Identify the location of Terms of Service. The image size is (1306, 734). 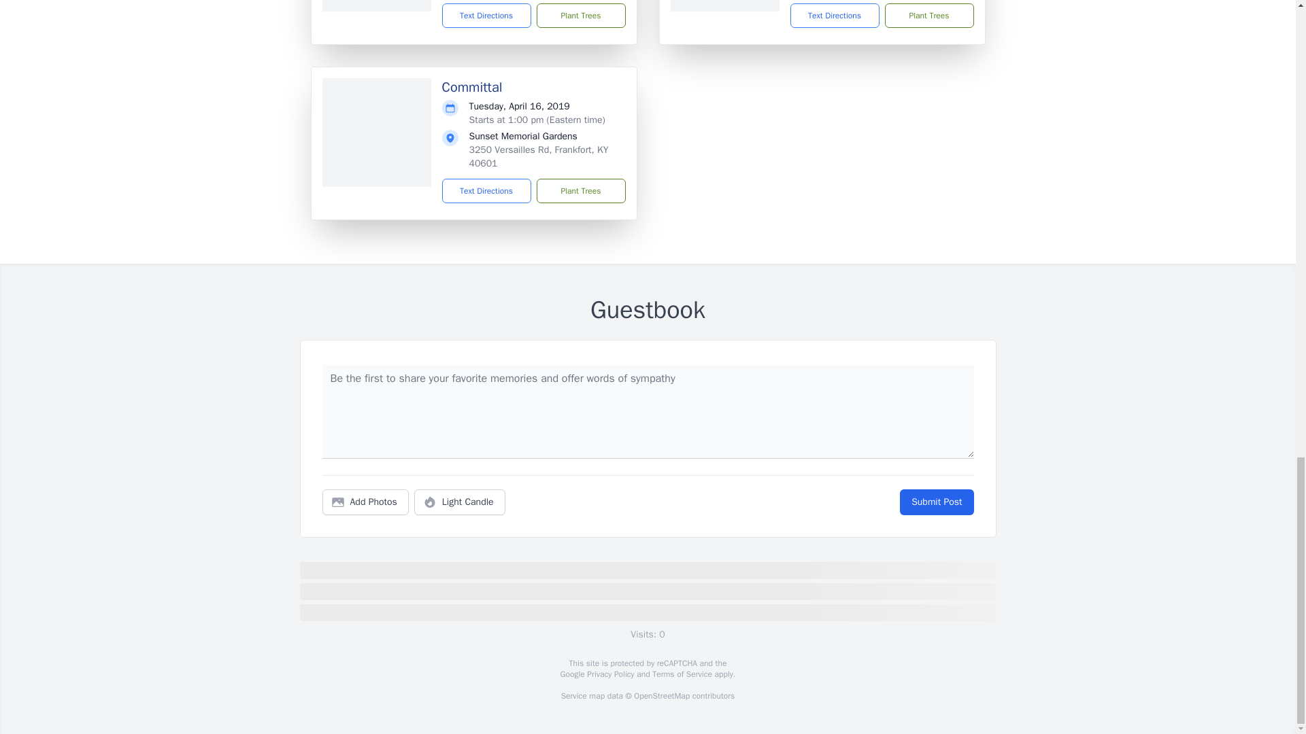
(682, 674).